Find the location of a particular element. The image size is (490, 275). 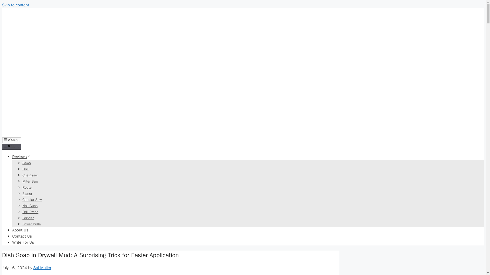

Planer is located at coordinates (27, 194).